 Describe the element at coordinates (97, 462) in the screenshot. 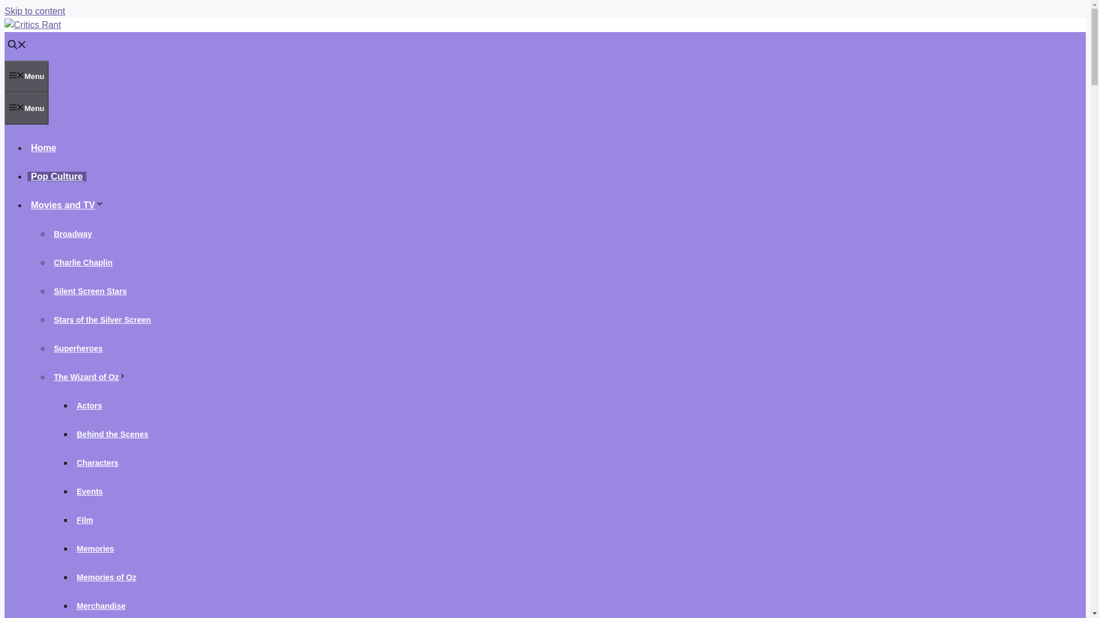

I see `Characters` at that location.